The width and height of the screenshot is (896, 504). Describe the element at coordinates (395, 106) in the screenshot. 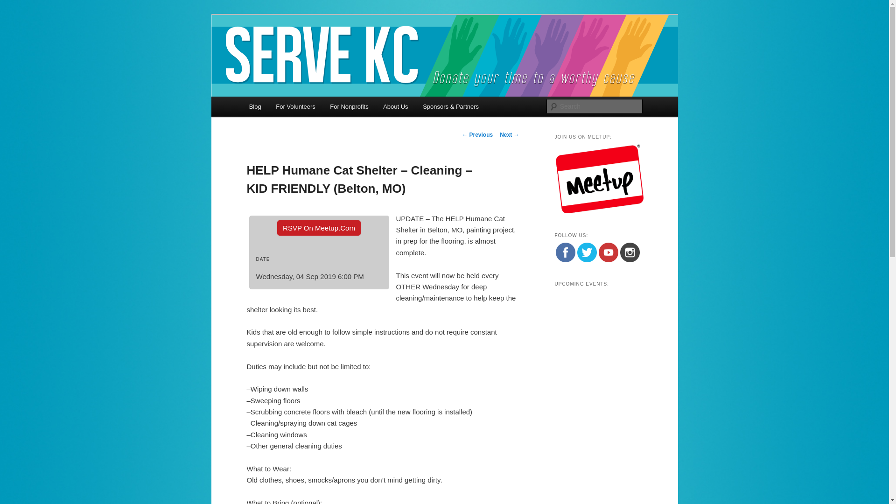

I see `About Us` at that location.